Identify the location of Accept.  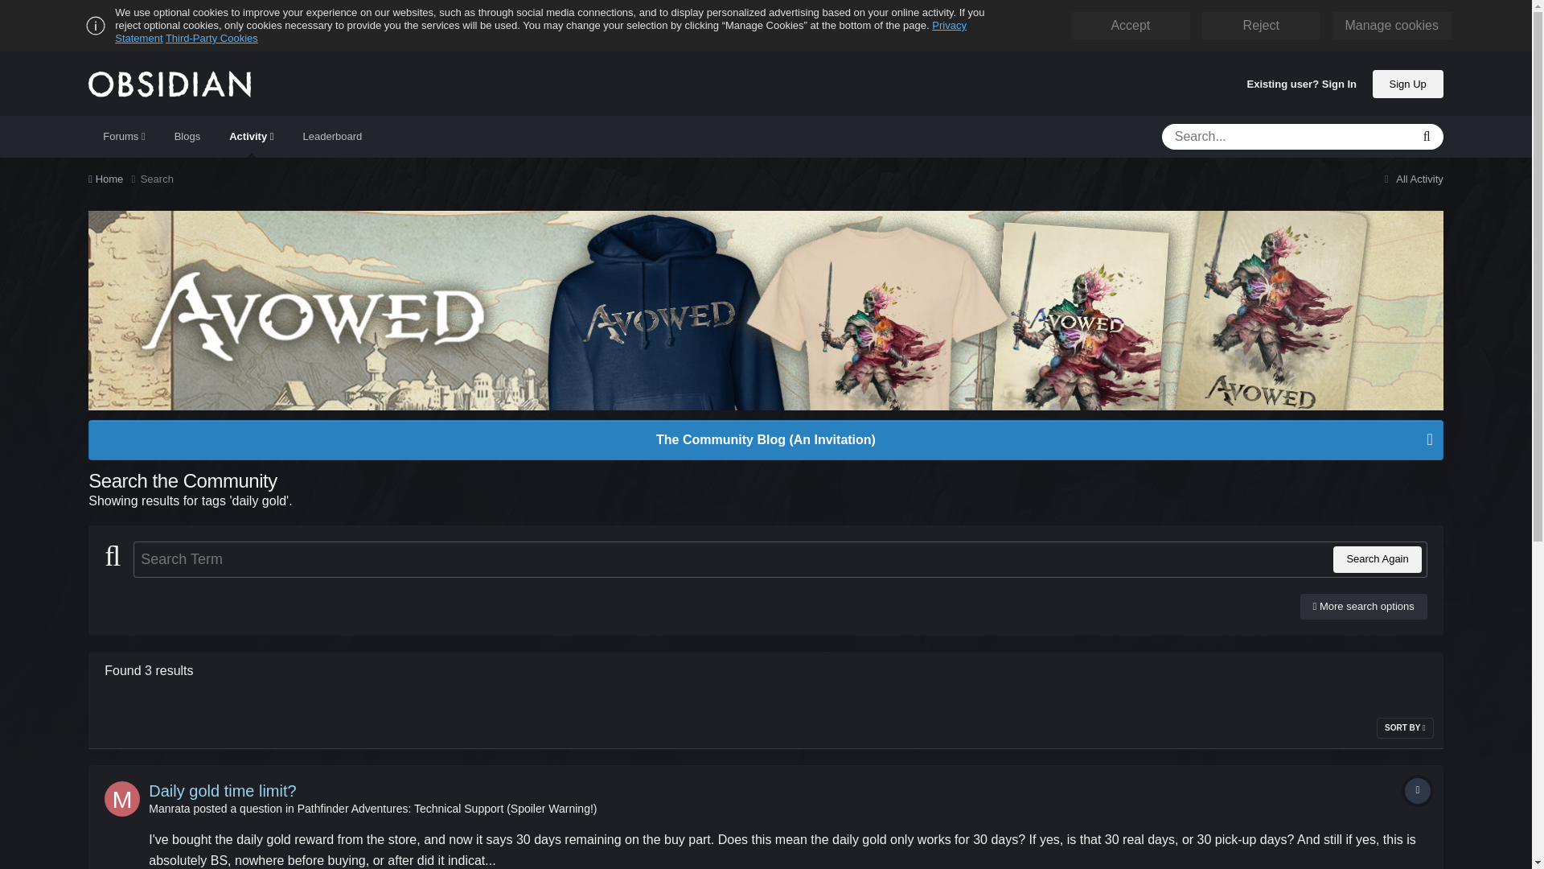
(1130, 26).